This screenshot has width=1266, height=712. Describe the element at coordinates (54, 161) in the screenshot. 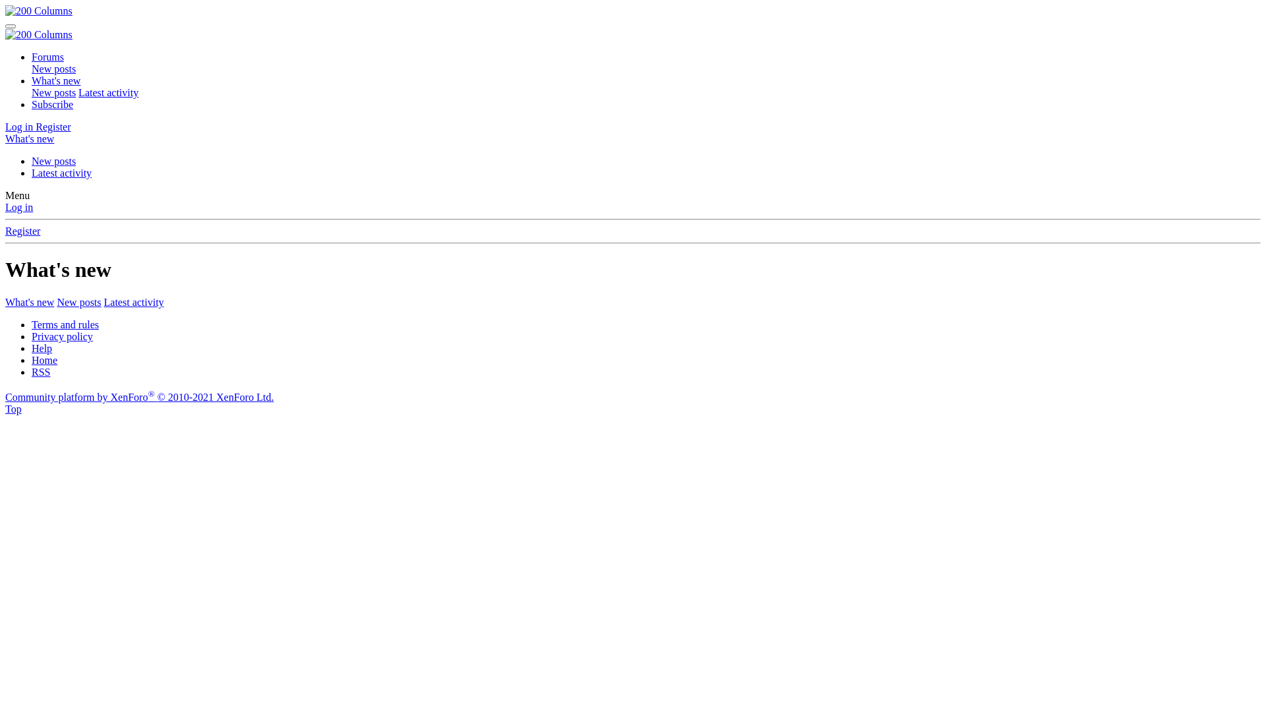

I see `New posts` at that location.